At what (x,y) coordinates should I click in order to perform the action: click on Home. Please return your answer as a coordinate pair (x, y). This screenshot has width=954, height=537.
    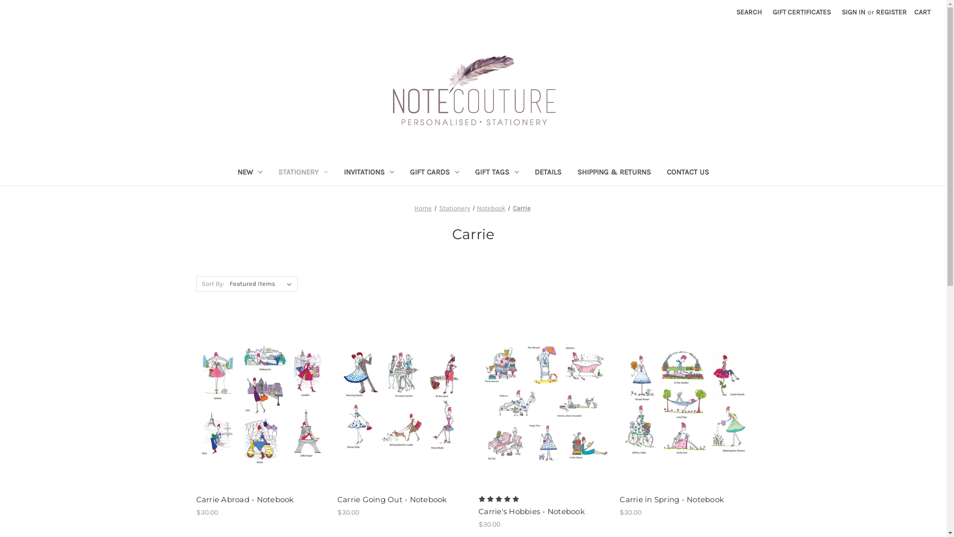
    Looking at the image, I should click on (423, 208).